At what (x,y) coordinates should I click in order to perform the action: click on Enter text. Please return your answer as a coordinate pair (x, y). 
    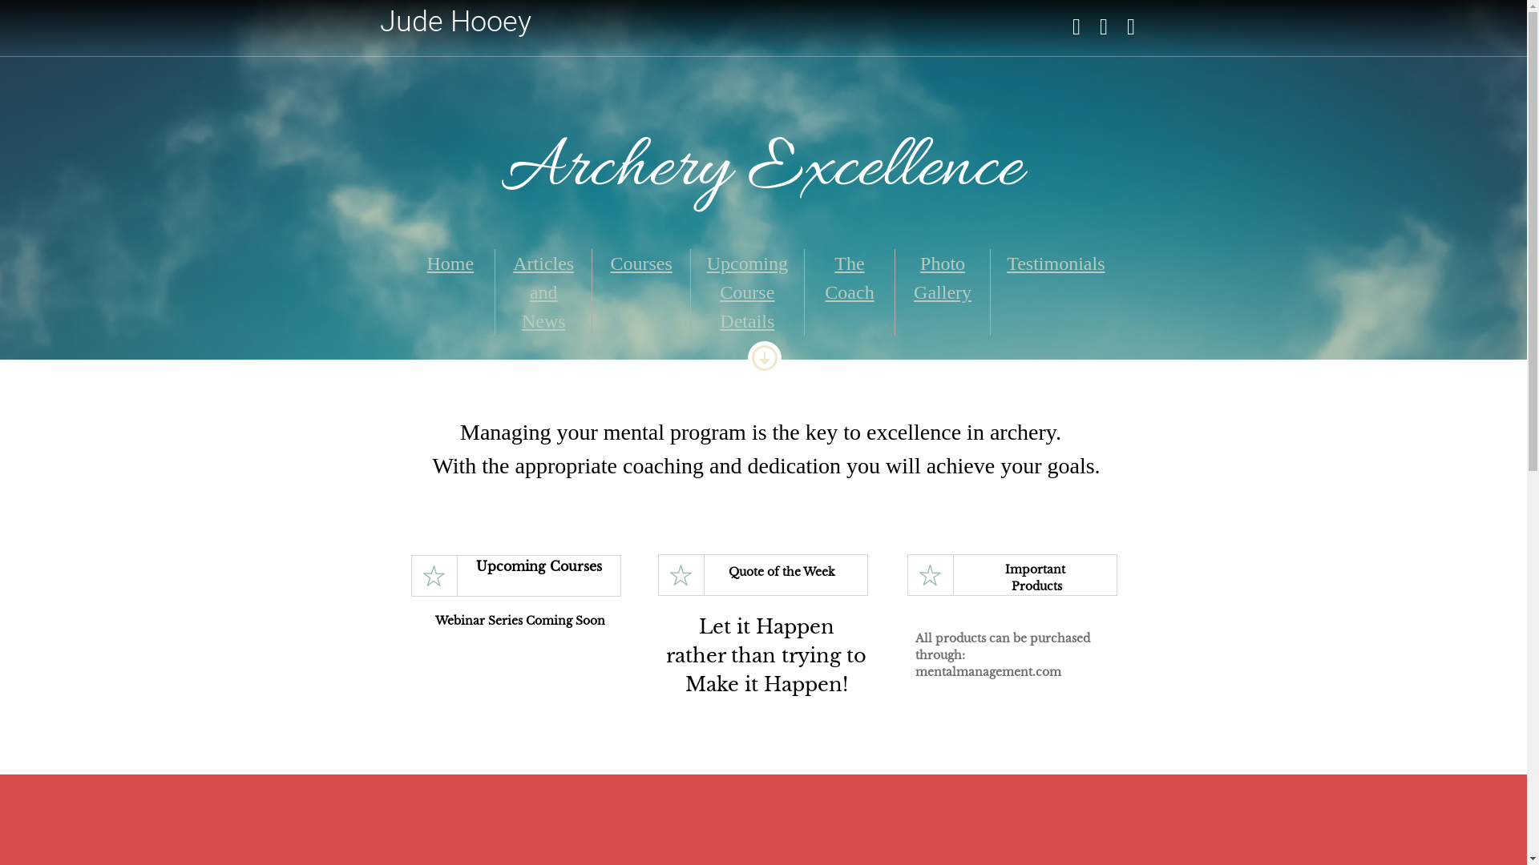
    Looking at the image, I should click on (1103, 30).